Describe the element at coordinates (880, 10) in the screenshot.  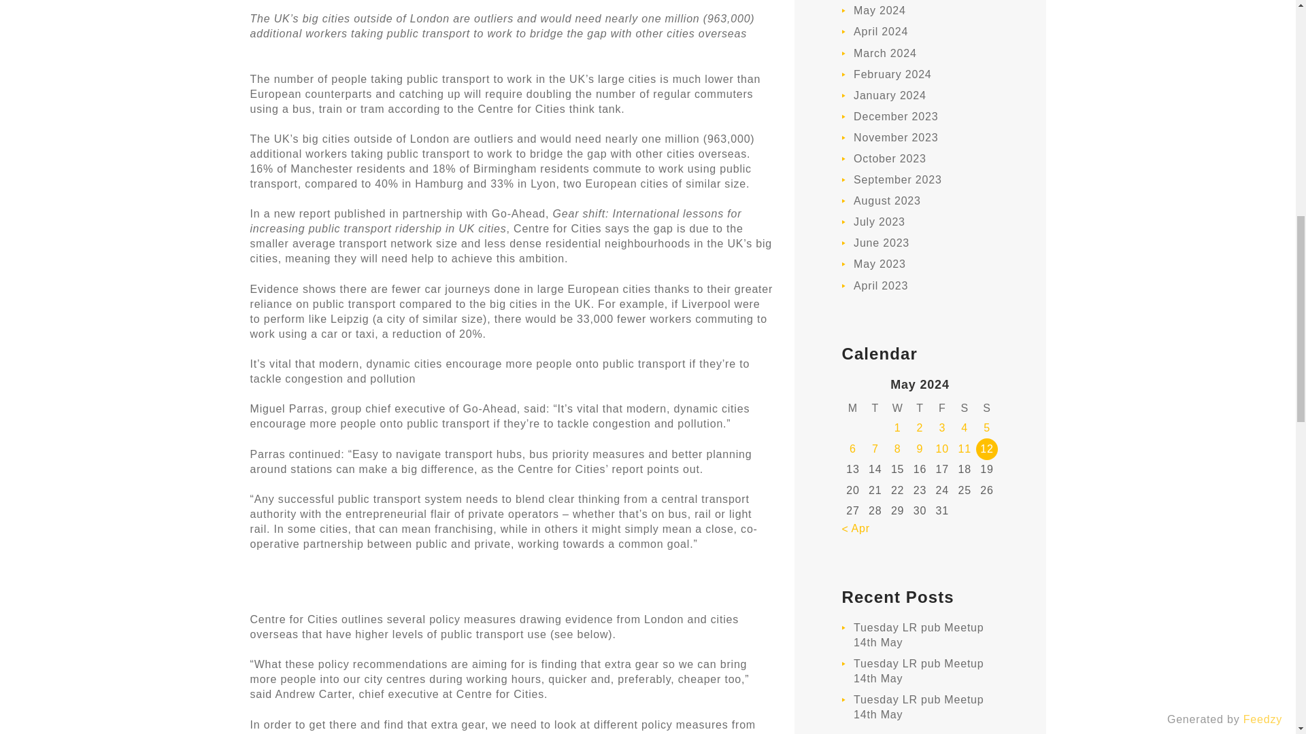
I see `May 2024` at that location.